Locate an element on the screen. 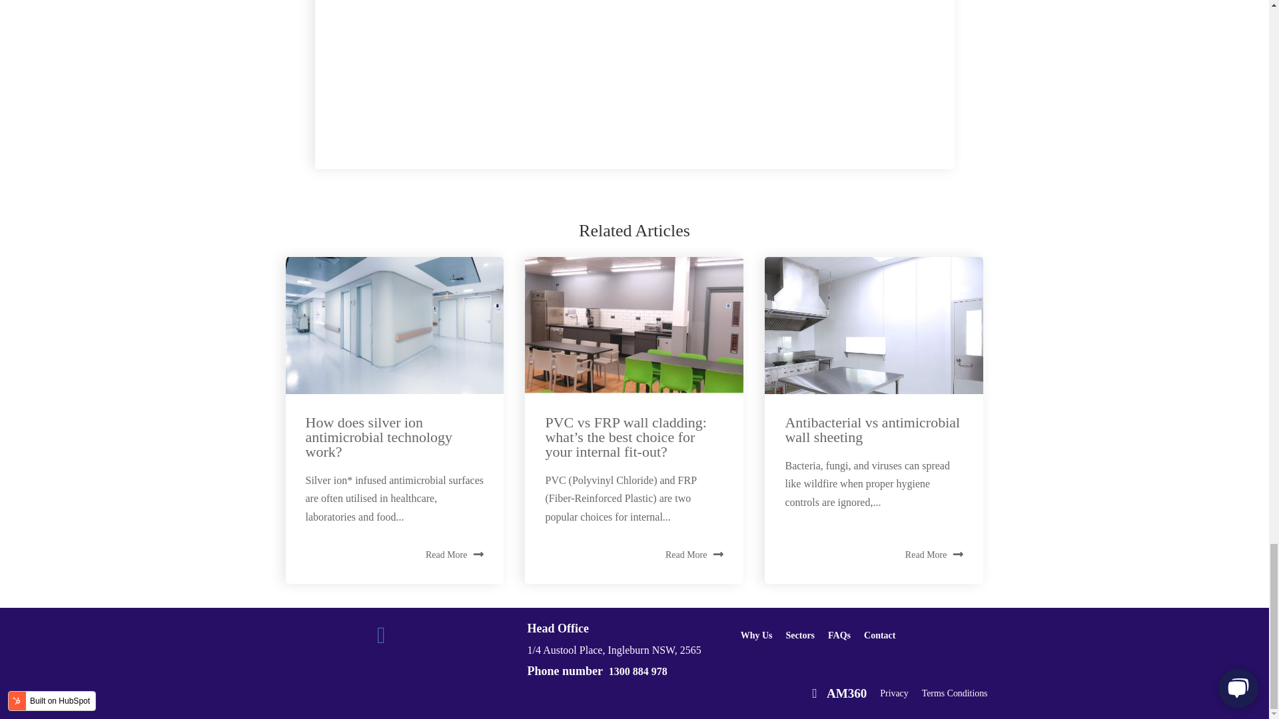 The image size is (1279, 719). Sectors is located at coordinates (801, 635).